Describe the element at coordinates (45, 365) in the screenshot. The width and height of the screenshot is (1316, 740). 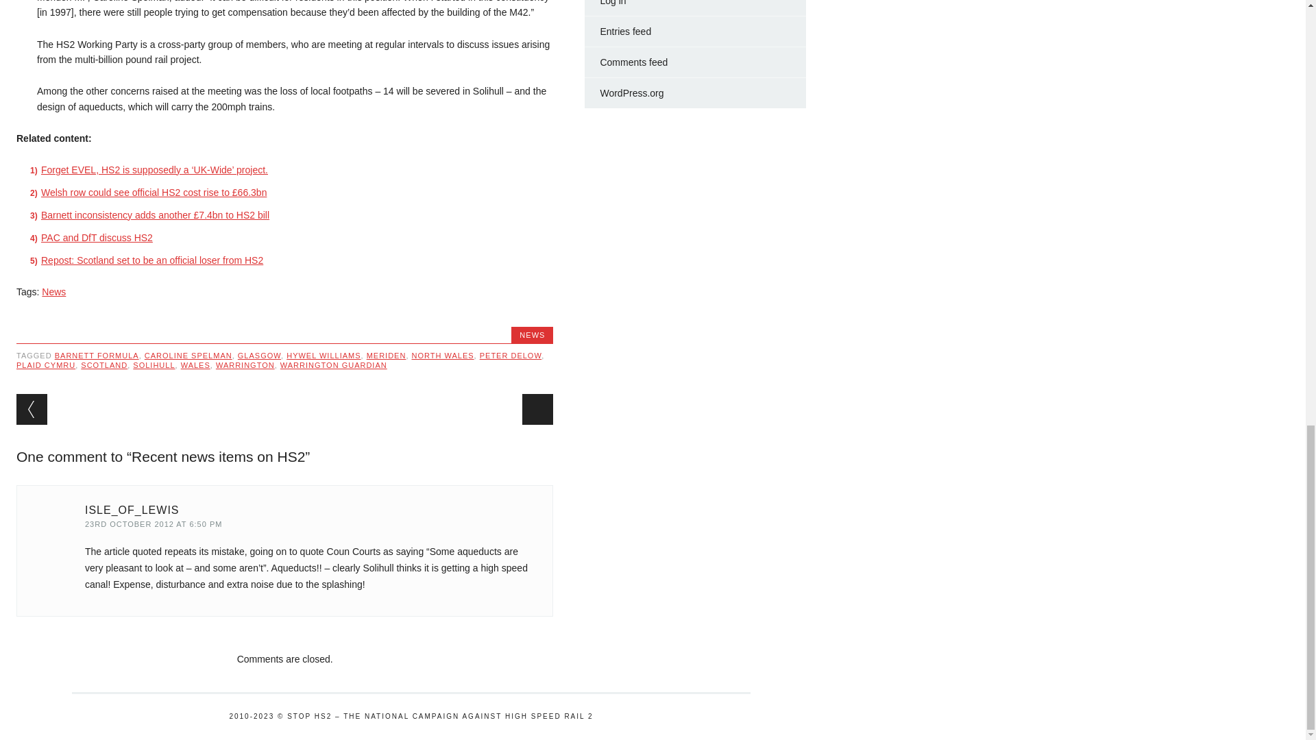
I see `PLAID CYMRU` at that location.